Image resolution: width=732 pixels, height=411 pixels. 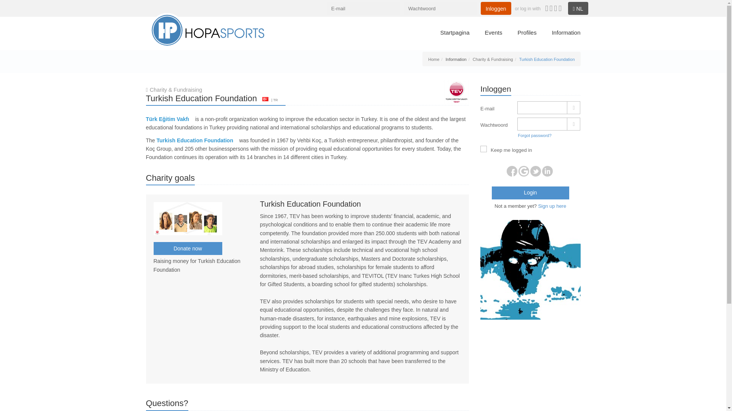 What do you see at coordinates (493, 34) in the screenshot?
I see `Events` at bounding box center [493, 34].